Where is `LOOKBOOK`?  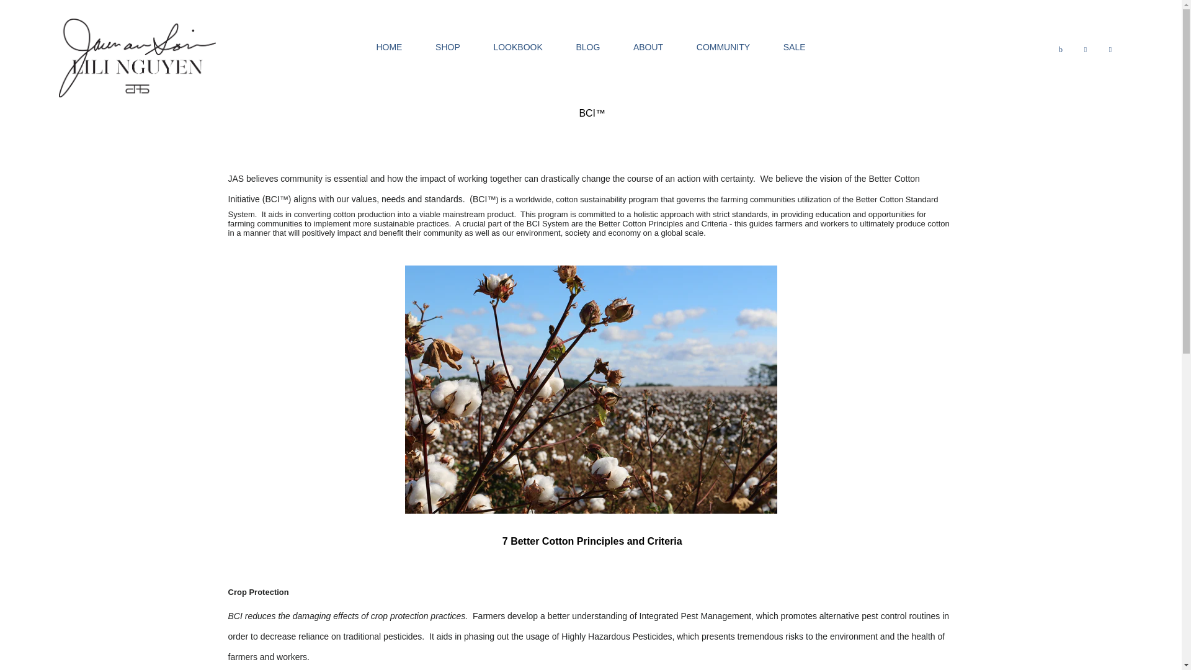
LOOKBOOK is located at coordinates (517, 47).